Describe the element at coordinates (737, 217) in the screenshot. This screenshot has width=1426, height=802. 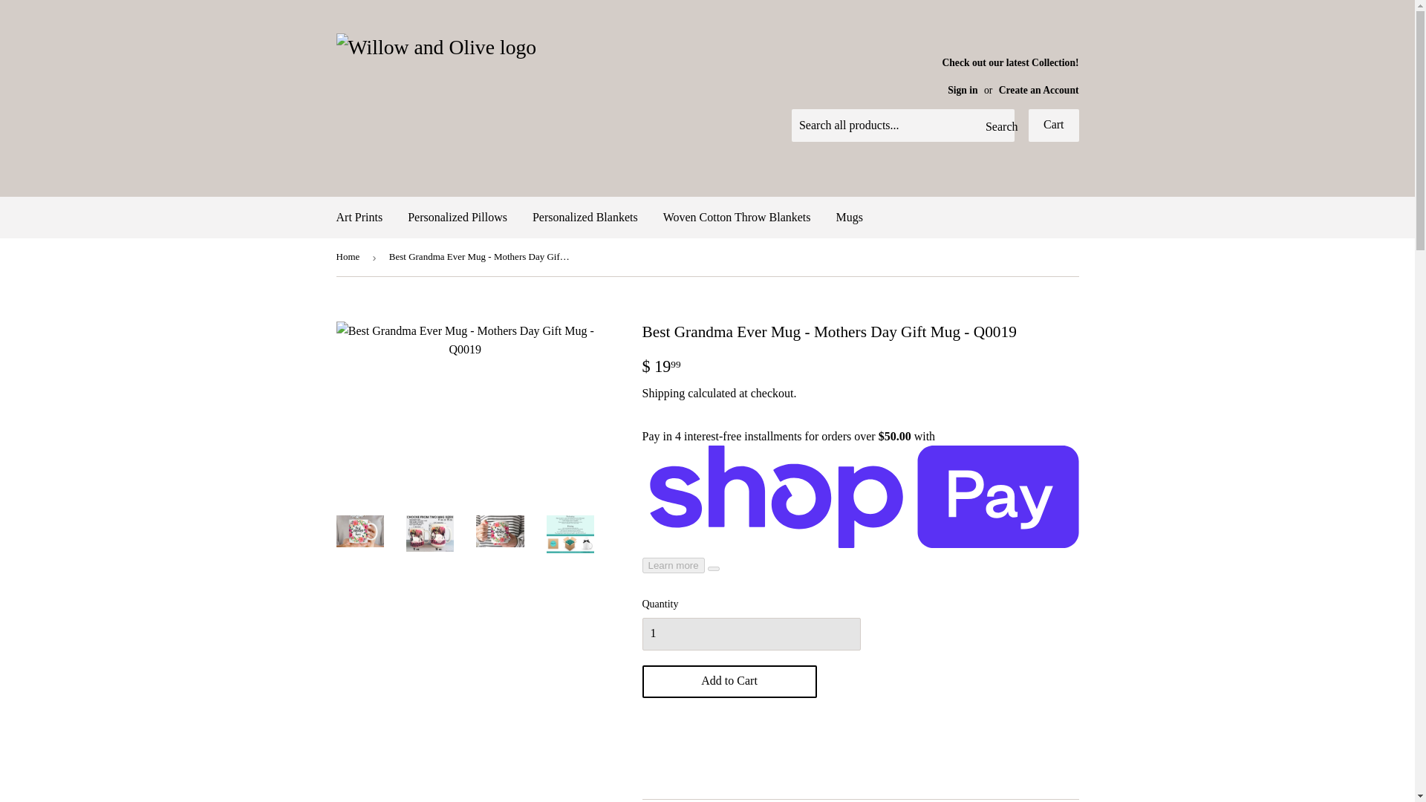
I see `Woven Cotton Throw Blankets` at that location.